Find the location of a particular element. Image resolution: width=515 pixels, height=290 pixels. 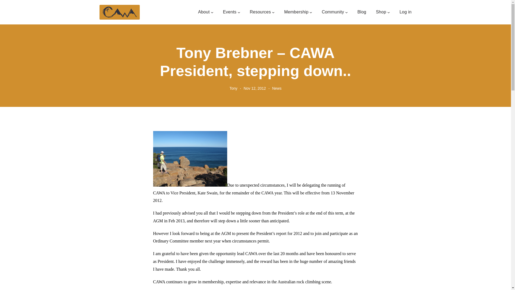

Membership is located at coordinates (296, 12).